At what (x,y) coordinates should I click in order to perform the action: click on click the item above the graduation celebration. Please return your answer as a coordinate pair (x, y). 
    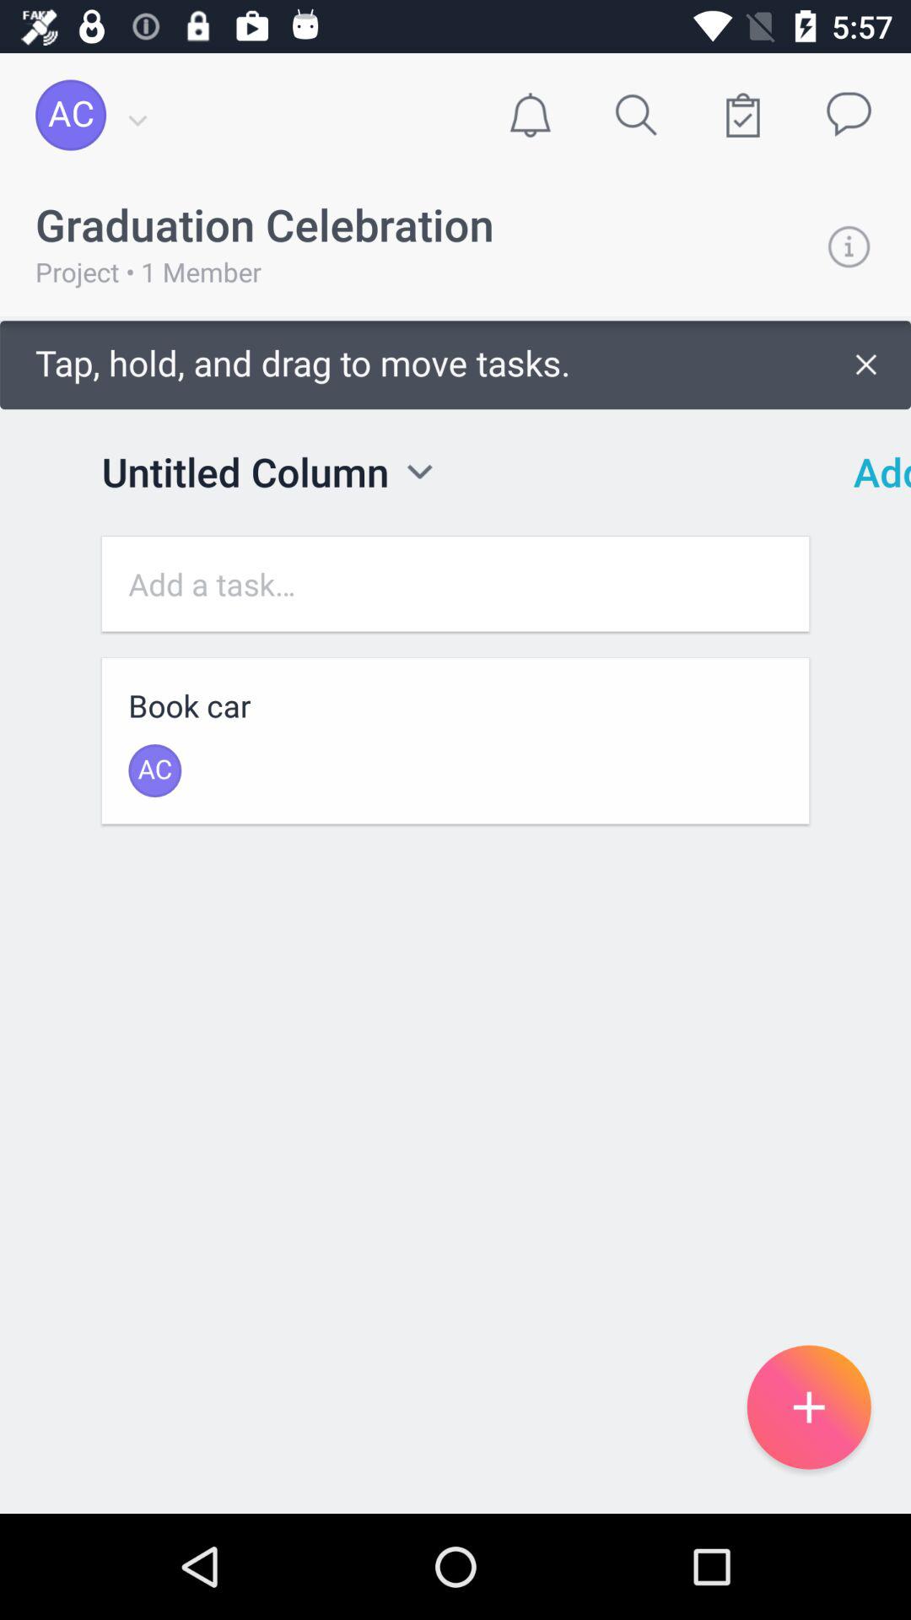
    Looking at the image, I should click on (530, 115).